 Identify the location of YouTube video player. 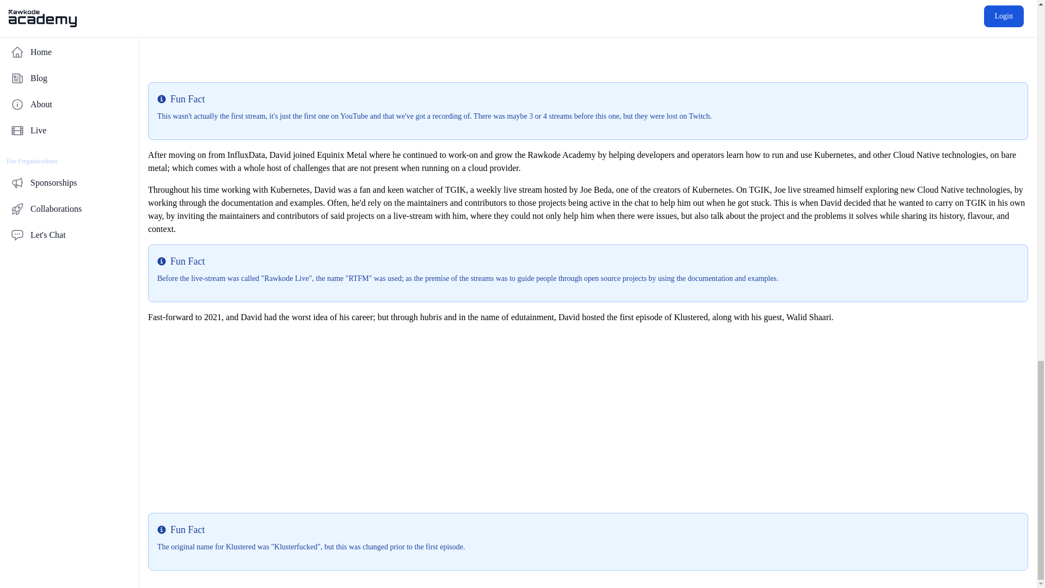
(588, 37).